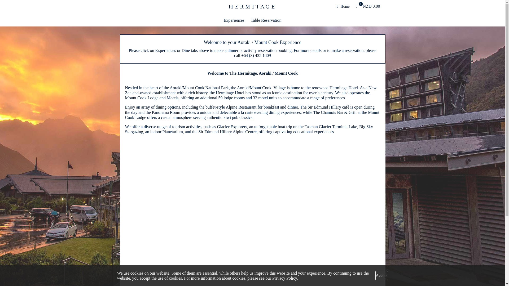 The image size is (509, 286). What do you see at coordinates (266, 20) in the screenshot?
I see `Table Reservation` at bounding box center [266, 20].